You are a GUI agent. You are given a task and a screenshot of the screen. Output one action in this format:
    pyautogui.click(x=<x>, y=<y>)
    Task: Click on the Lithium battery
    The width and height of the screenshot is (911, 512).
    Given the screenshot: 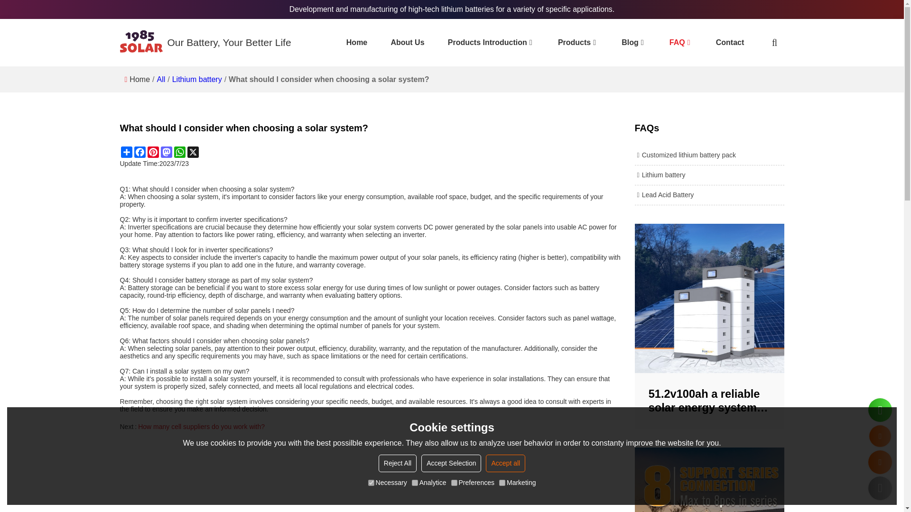 What is the action you would take?
    pyautogui.click(x=197, y=80)
    